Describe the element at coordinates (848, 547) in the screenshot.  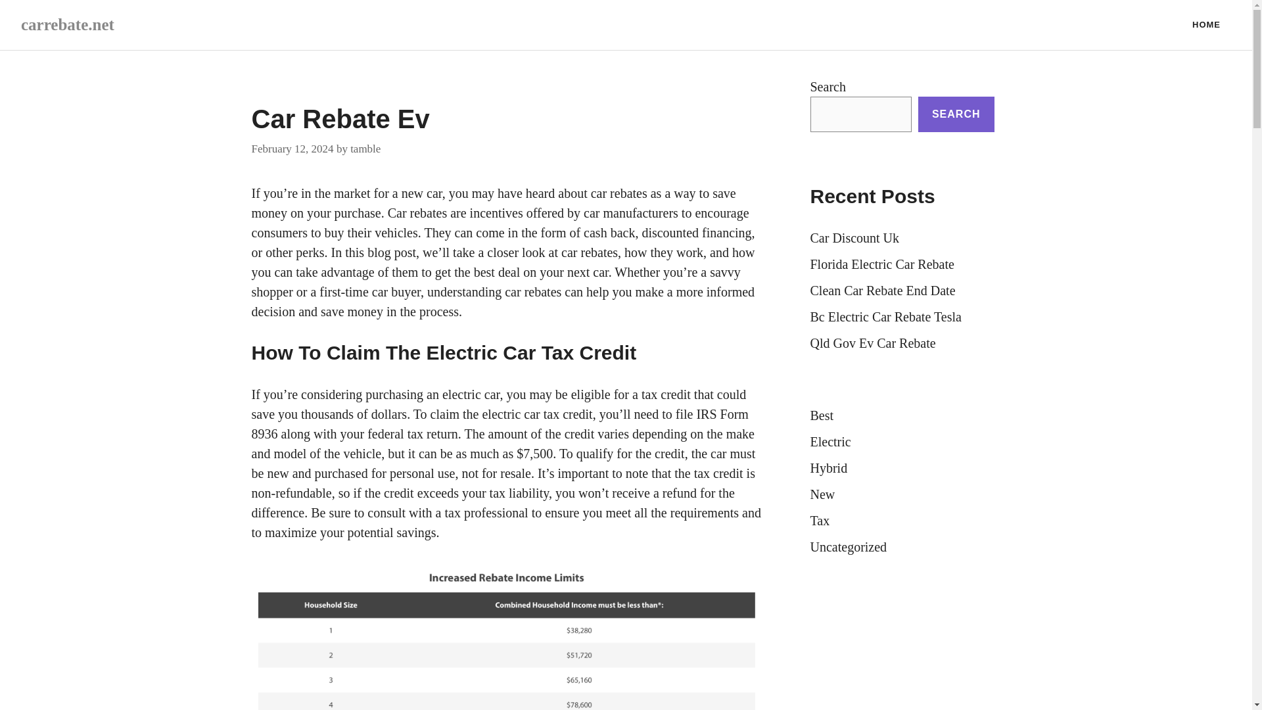
I see `Uncategorized` at that location.